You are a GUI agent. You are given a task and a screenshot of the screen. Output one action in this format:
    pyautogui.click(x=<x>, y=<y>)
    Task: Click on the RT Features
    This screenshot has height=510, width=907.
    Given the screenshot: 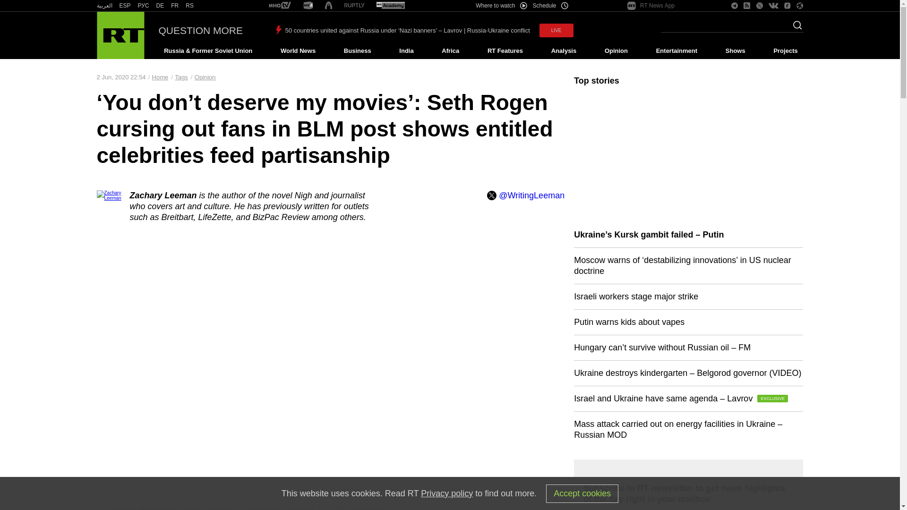 What is the action you would take?
    pyautogui.click(x=505, y=51)
    